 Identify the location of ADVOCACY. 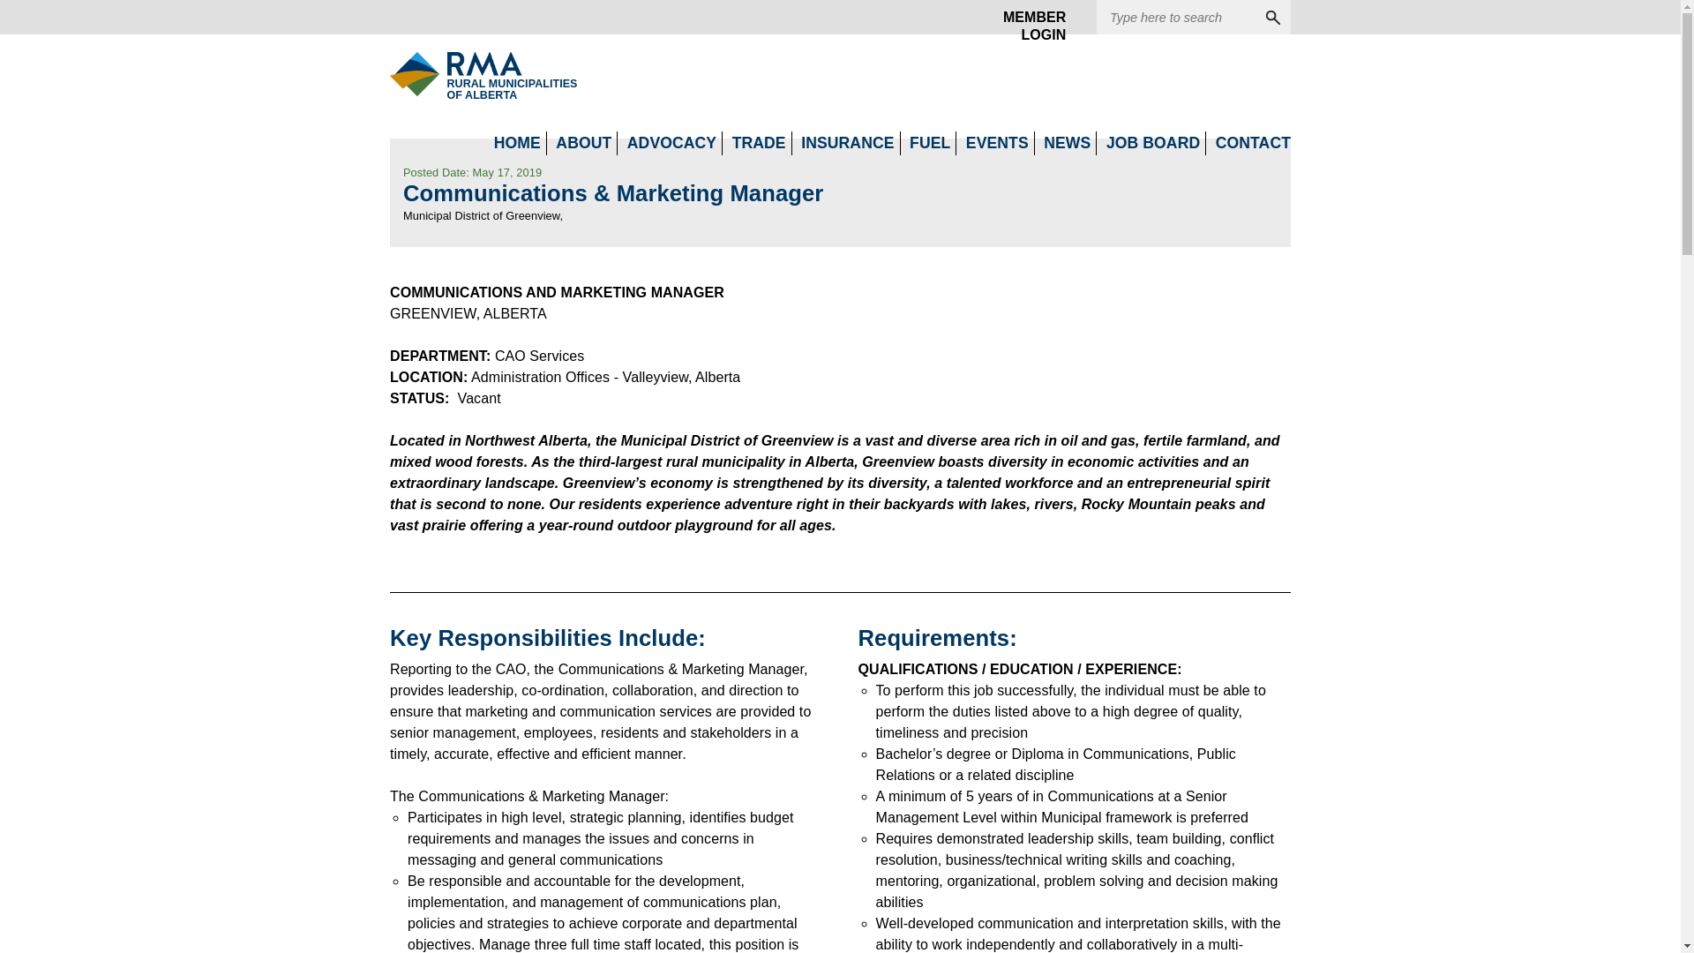
(455, 74).